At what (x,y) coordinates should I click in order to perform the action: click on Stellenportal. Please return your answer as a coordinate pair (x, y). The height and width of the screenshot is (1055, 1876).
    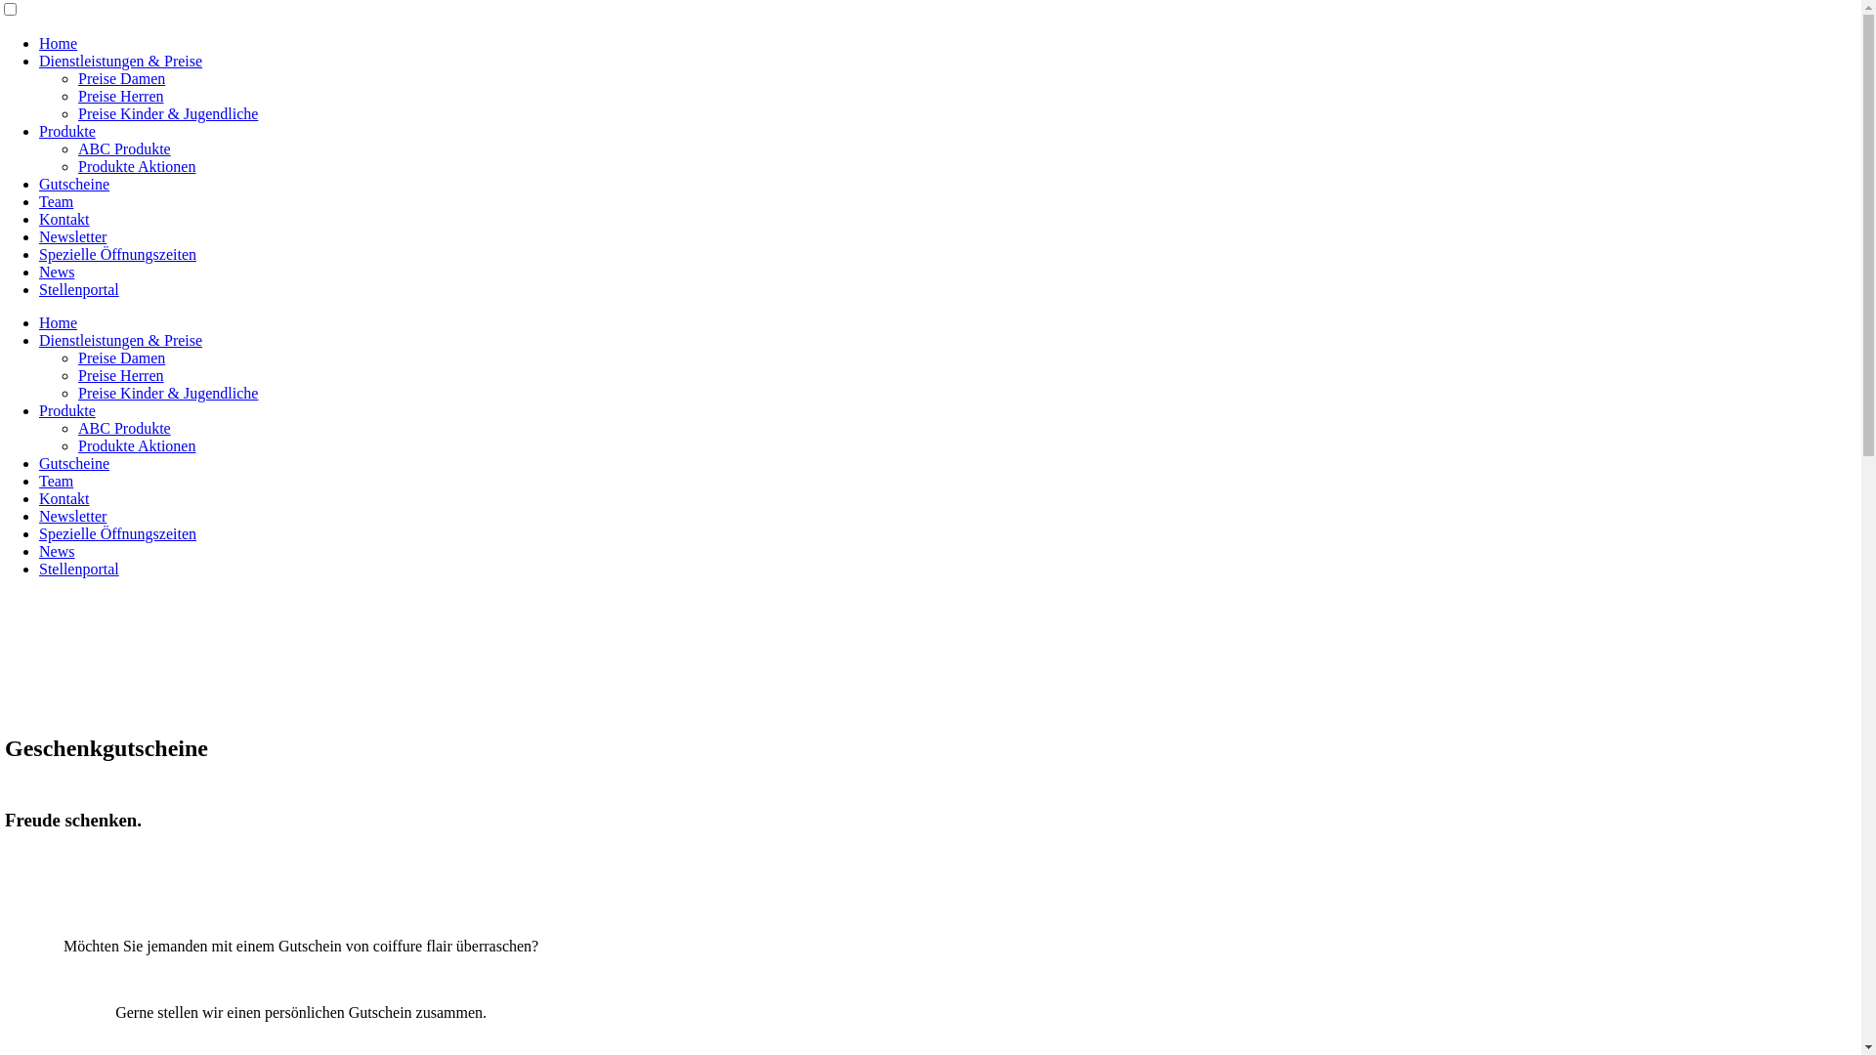
    Looking at the image, I should click on (79, 569).